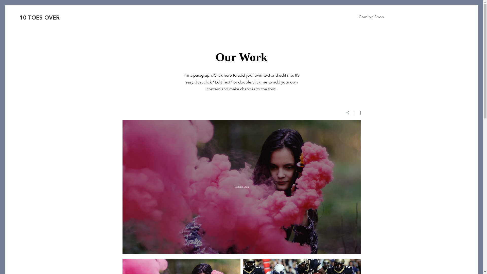 This screenshot has height=274, width=487. Describe the element at coordinates (45, 18) in the screenshot. I see `10 TOES OVER` at that location.